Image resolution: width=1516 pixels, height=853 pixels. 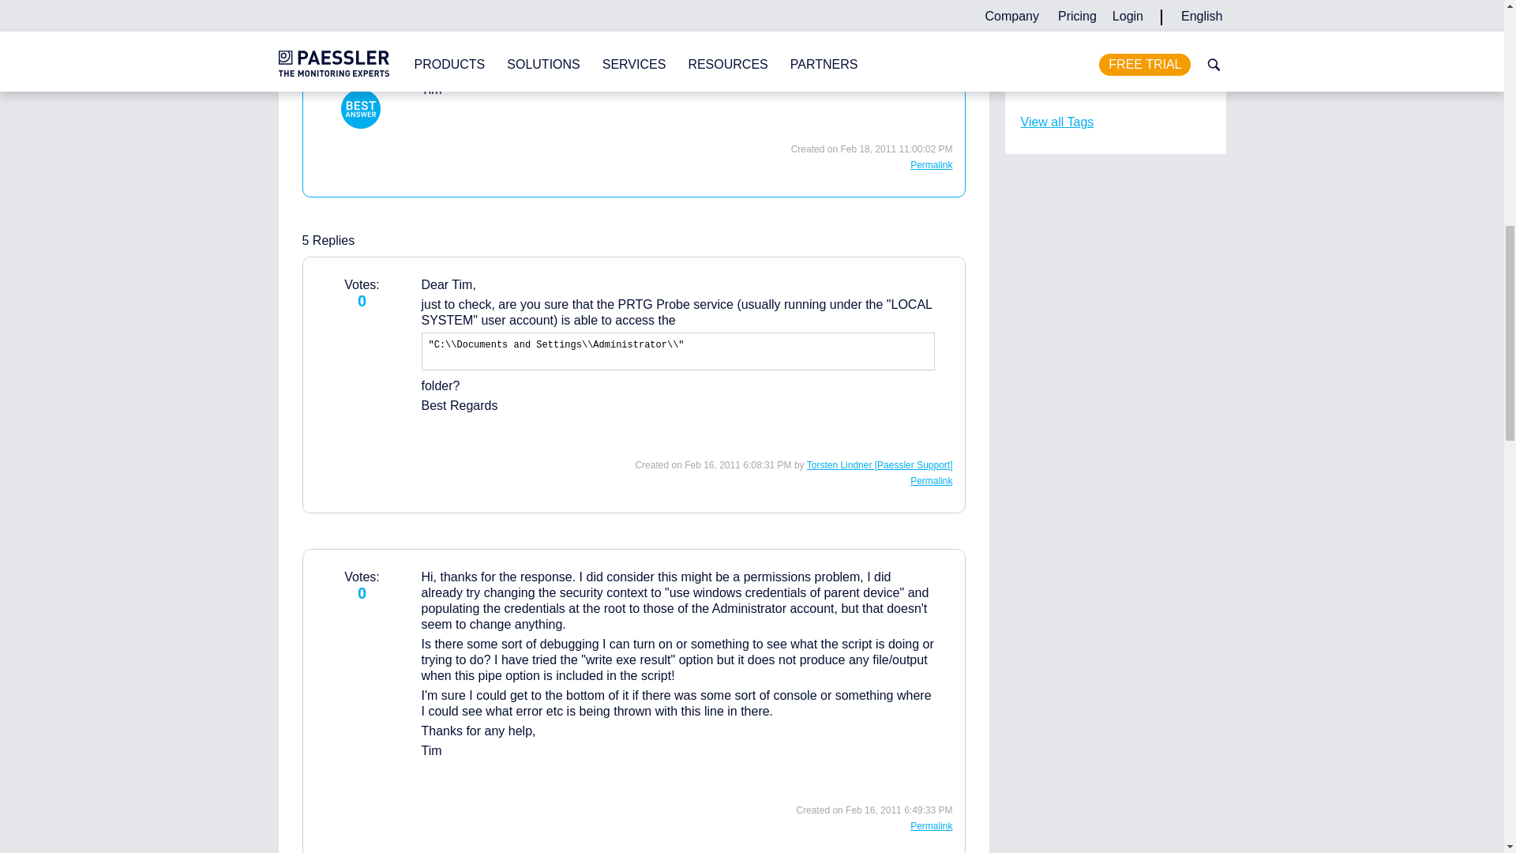 I want to click on Permalink to this reply, so click(x=931, y=826).